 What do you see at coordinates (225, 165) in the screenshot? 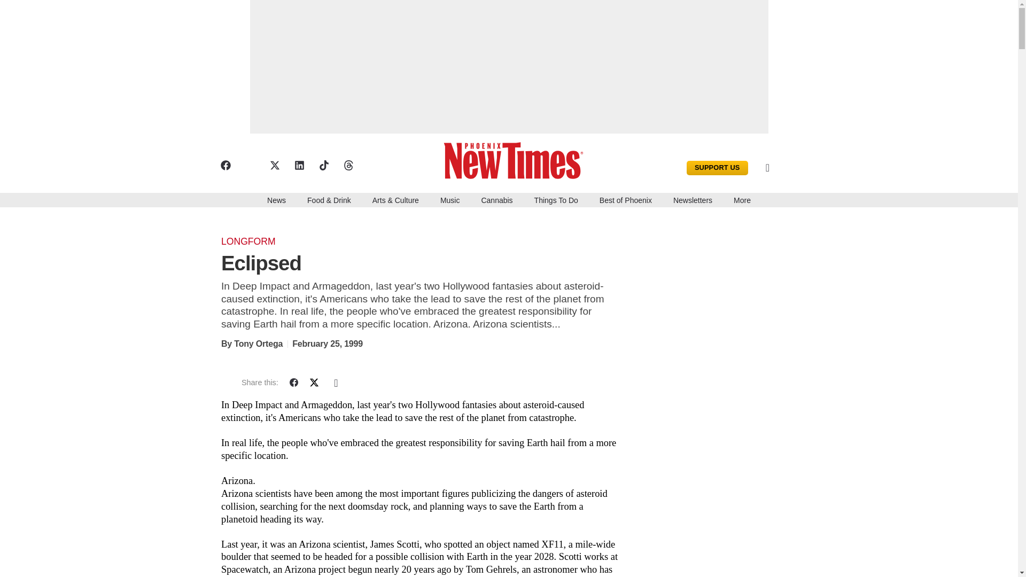
I see `facebook` at bounding box center [225, 165].